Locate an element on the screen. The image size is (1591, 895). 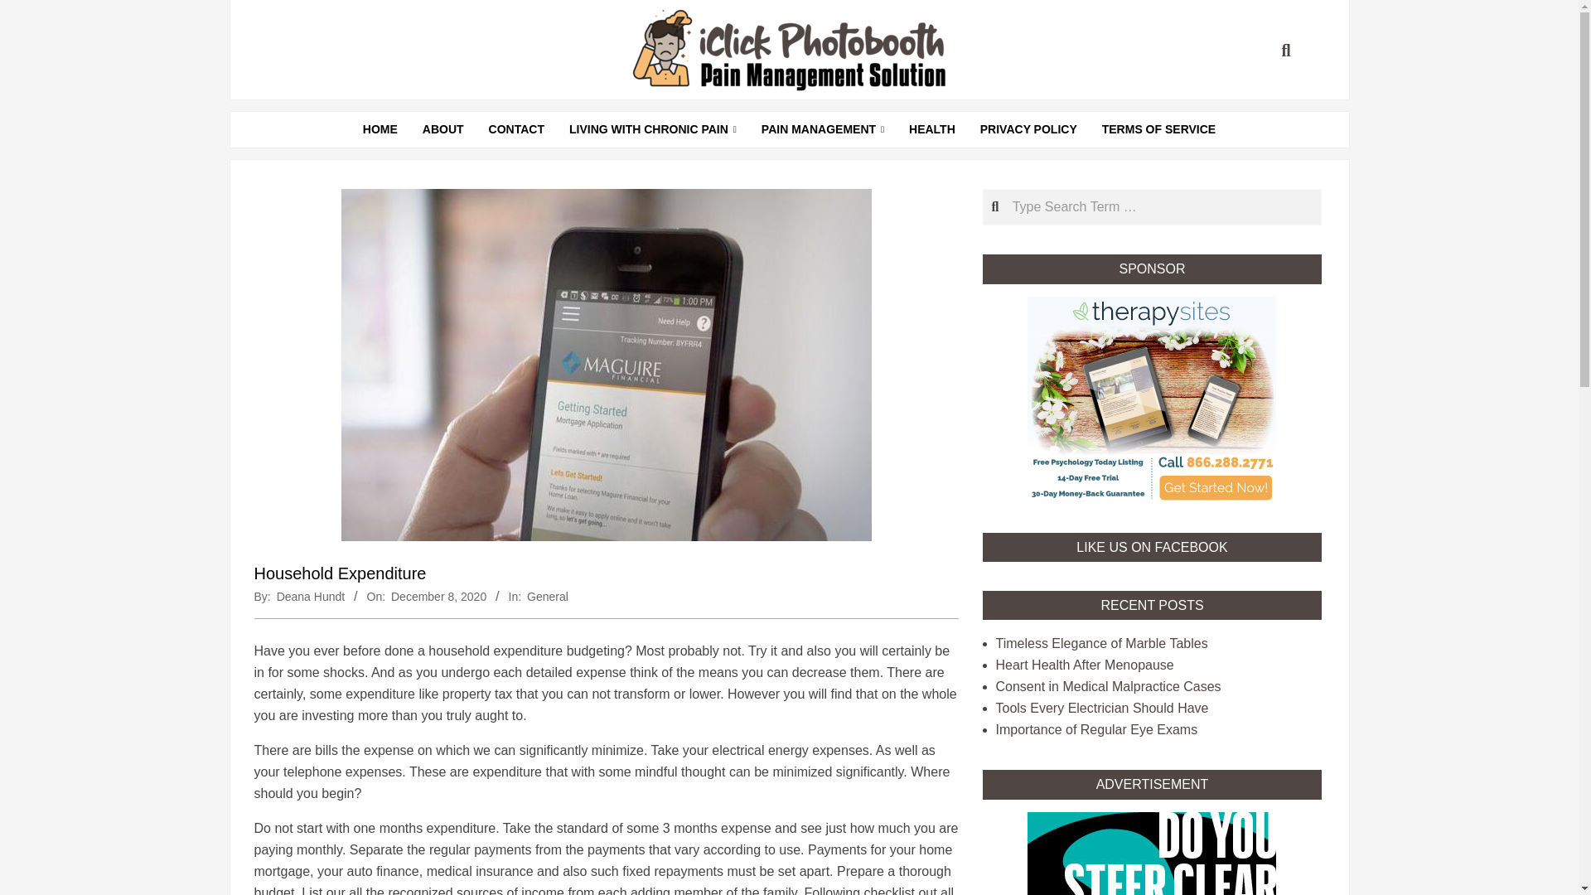
Tuesday, December 8, 2020, 9:08 am is located at coordinates (439, 596).